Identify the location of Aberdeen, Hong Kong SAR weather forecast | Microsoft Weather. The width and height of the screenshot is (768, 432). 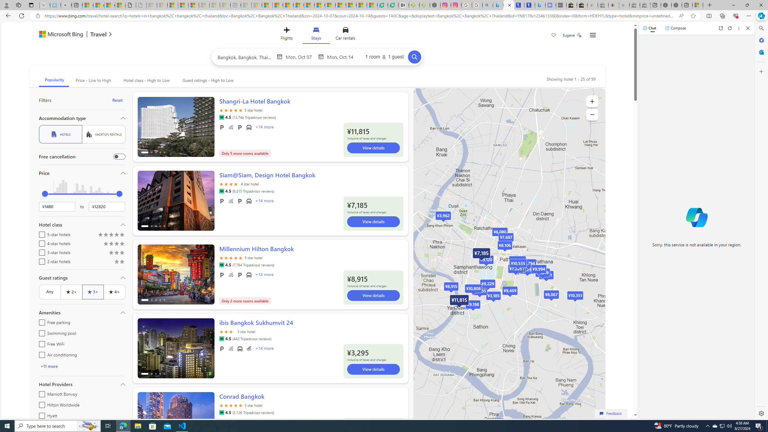
(98, 5).